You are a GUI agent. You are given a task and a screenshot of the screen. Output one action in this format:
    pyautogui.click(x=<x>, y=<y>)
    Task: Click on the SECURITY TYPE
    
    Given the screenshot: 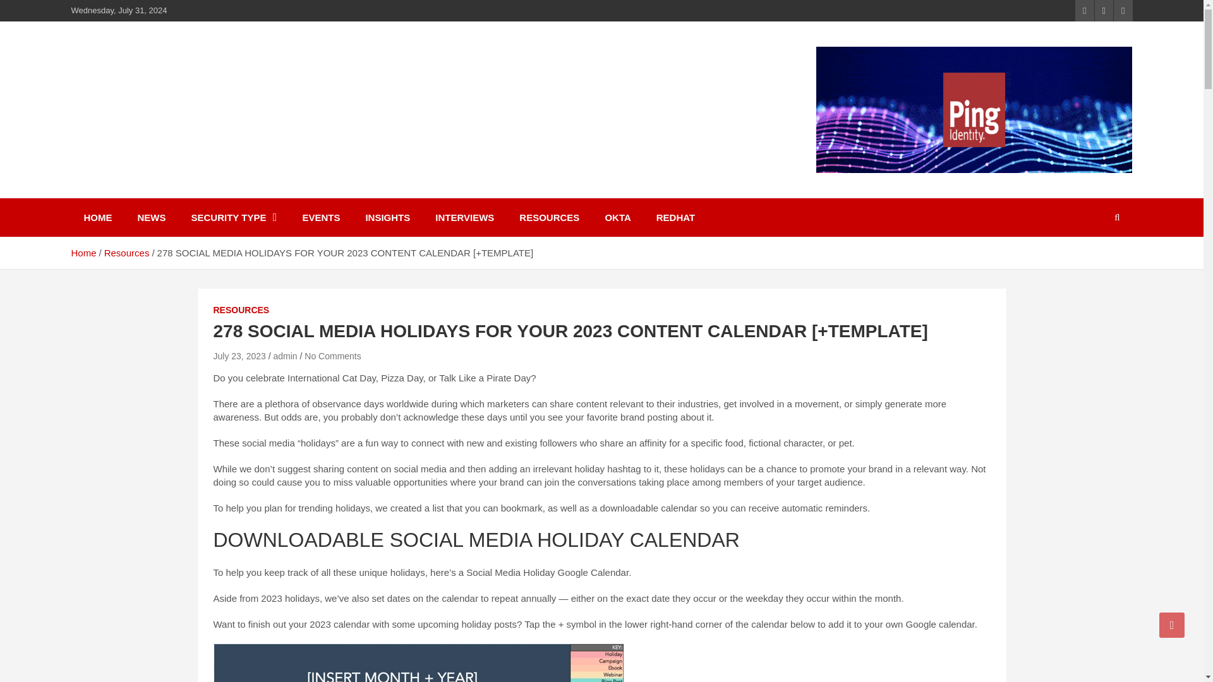 What is the action you would take?
    pyautogui.click(x=234, y=217)
    